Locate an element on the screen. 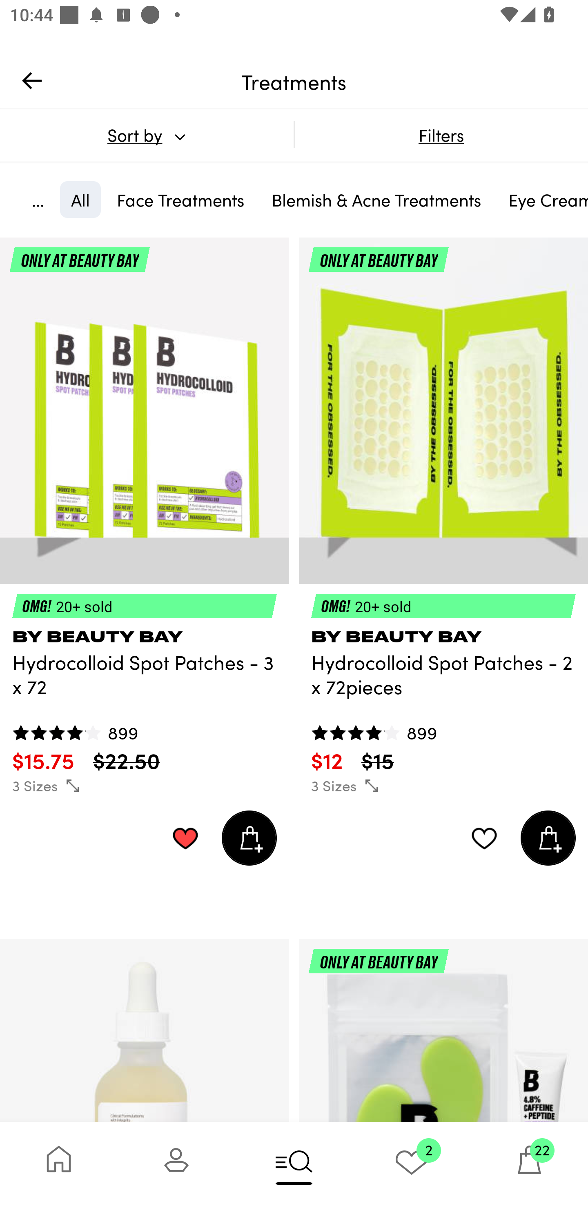  Blemish & Acne Treatments is located at coordinates (376, 199).